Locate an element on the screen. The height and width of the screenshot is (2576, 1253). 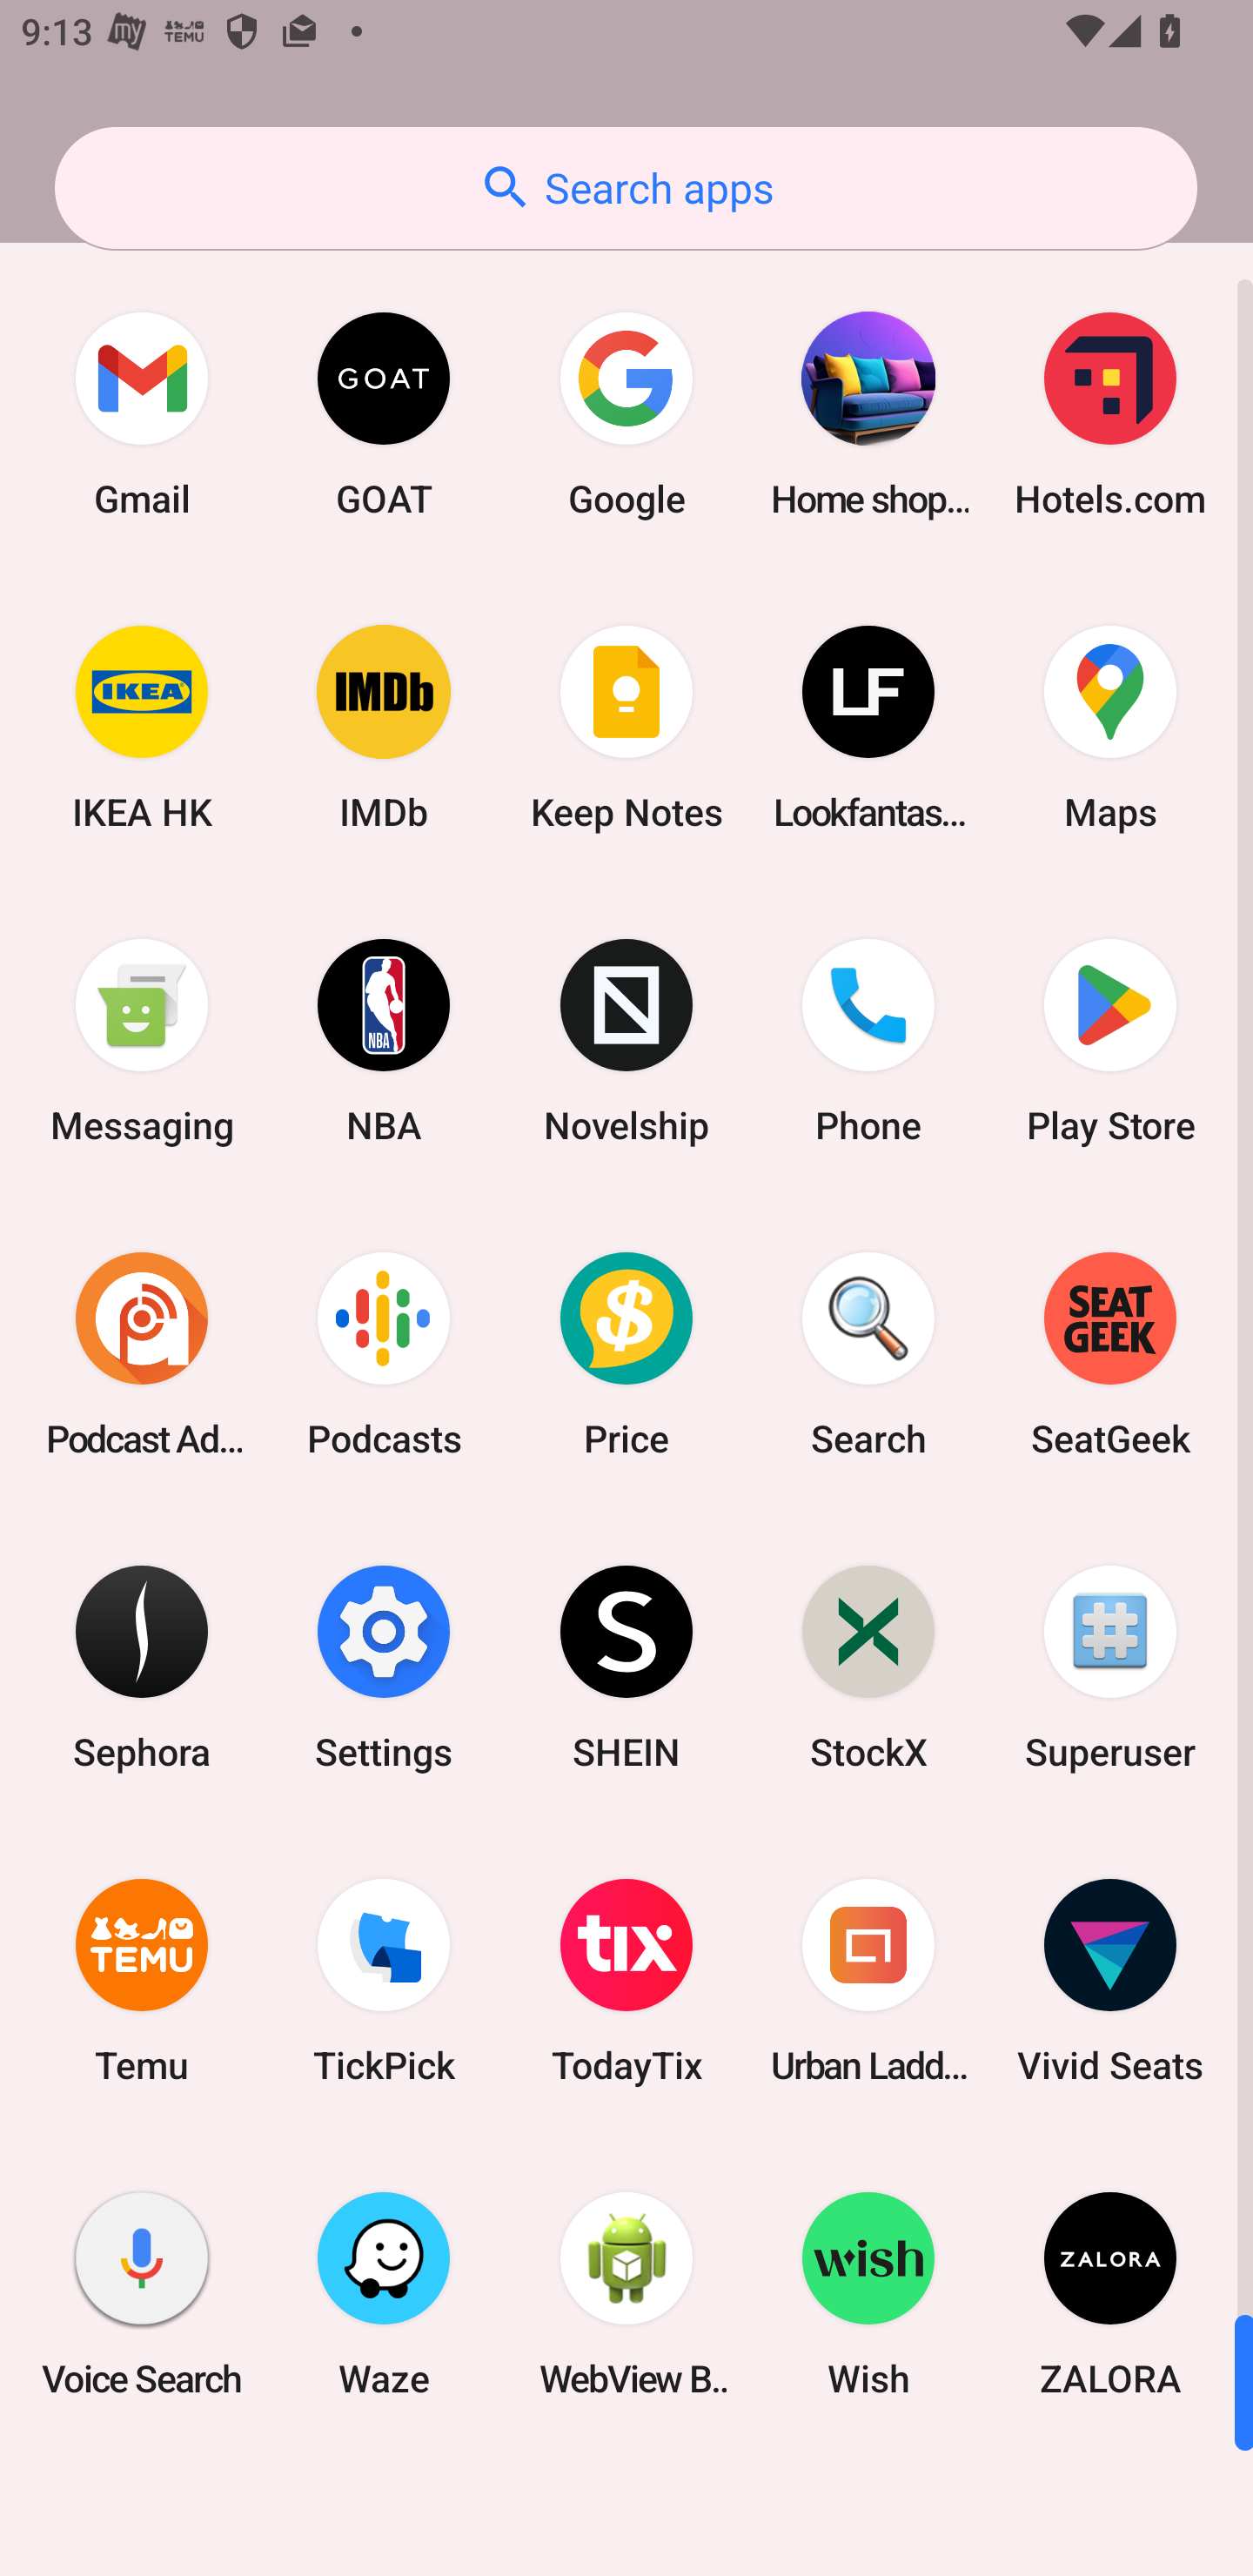
Podcasts is located at coordinates (384, 1353).